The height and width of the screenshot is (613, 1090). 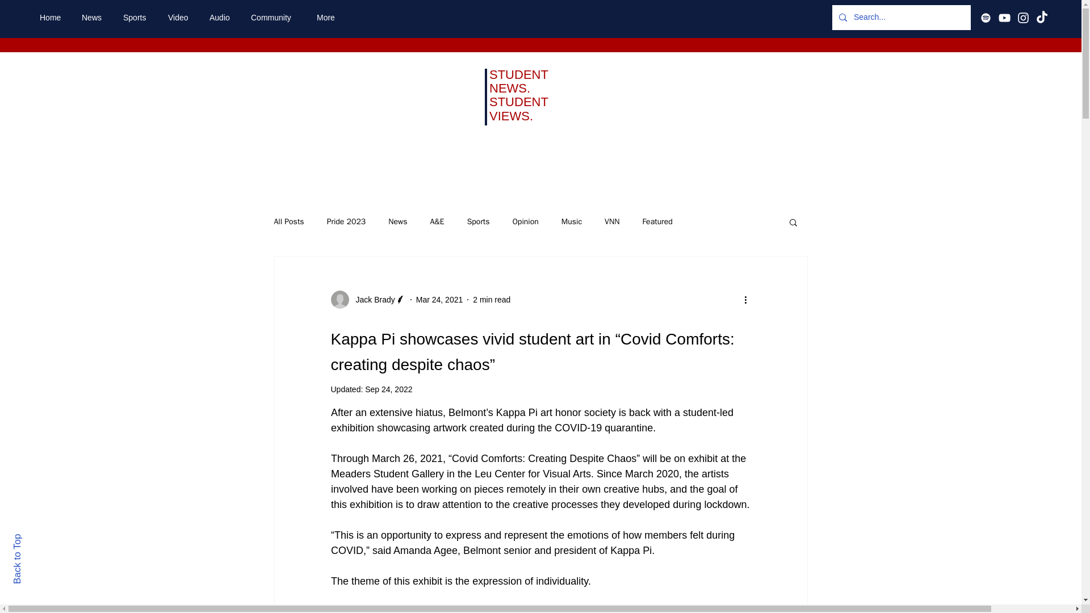 What do you see at coordinates (93, 18) in the screenshot?
I see `News` at bounding box center [93, 18].